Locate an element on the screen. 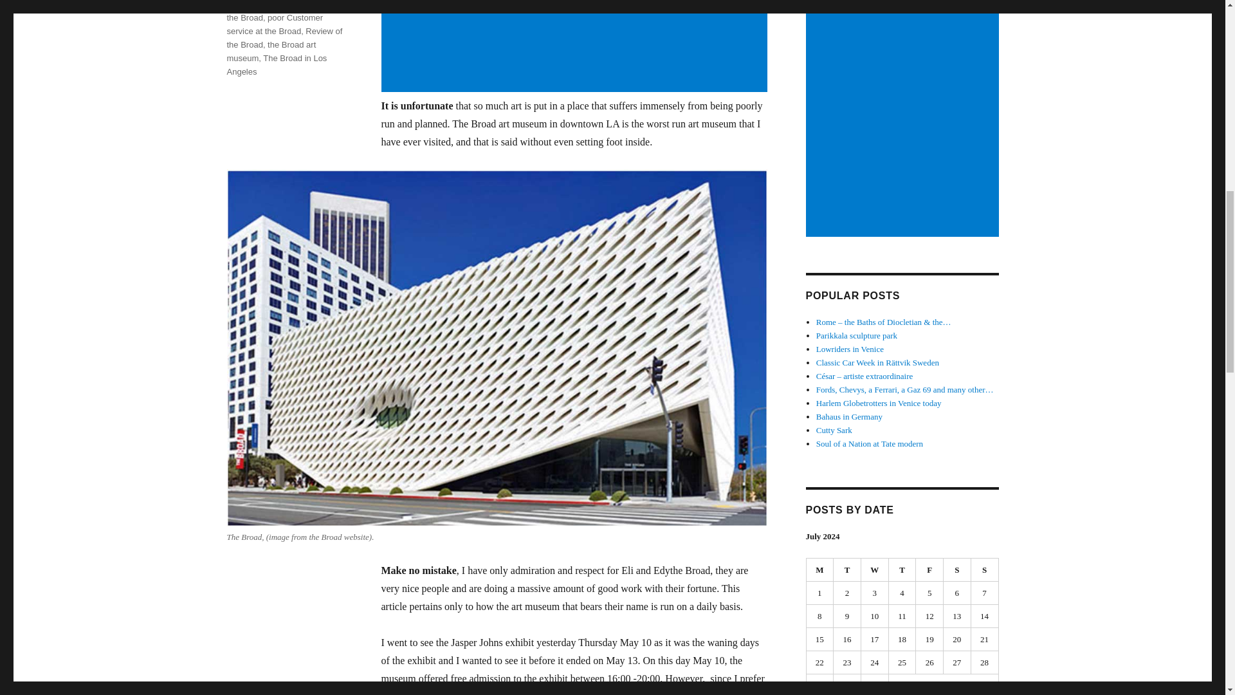 The image size is (1235, 695). The Broad in Los Angeles is located at coordinates (277, 64).